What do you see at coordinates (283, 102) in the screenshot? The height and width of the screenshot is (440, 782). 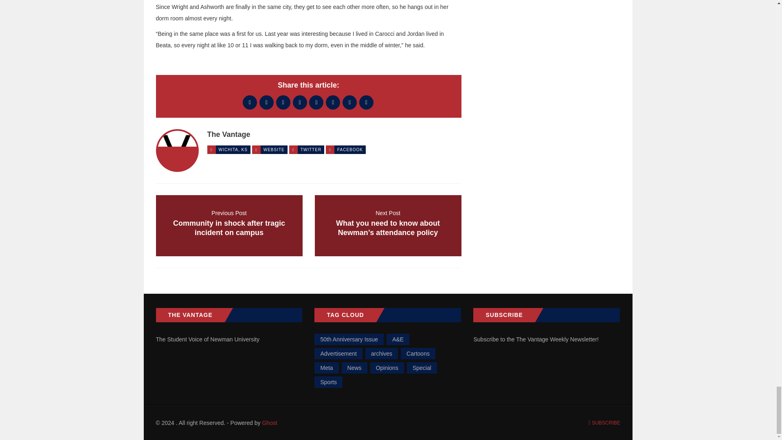 I see `Google Plus` at bounding box center [283, 102].